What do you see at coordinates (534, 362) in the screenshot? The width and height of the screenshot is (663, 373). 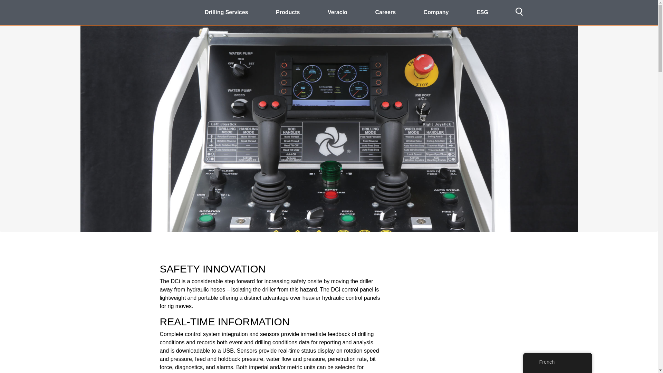 I see `French` at bounding box center [534, 362].